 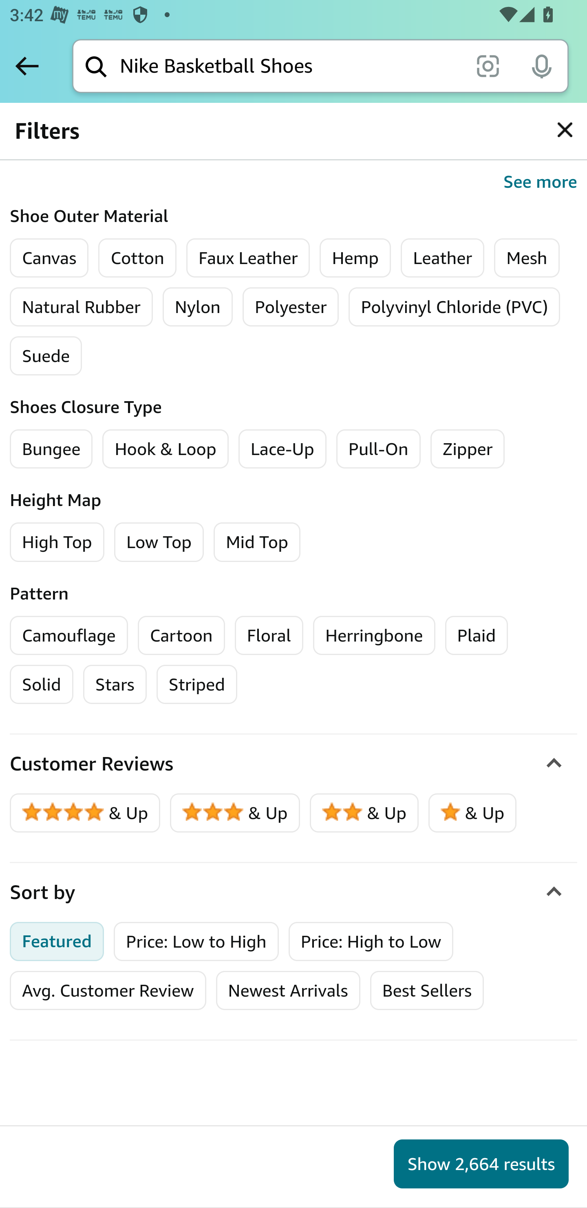 I want to click on Canvas, so click(x=49, y=258).